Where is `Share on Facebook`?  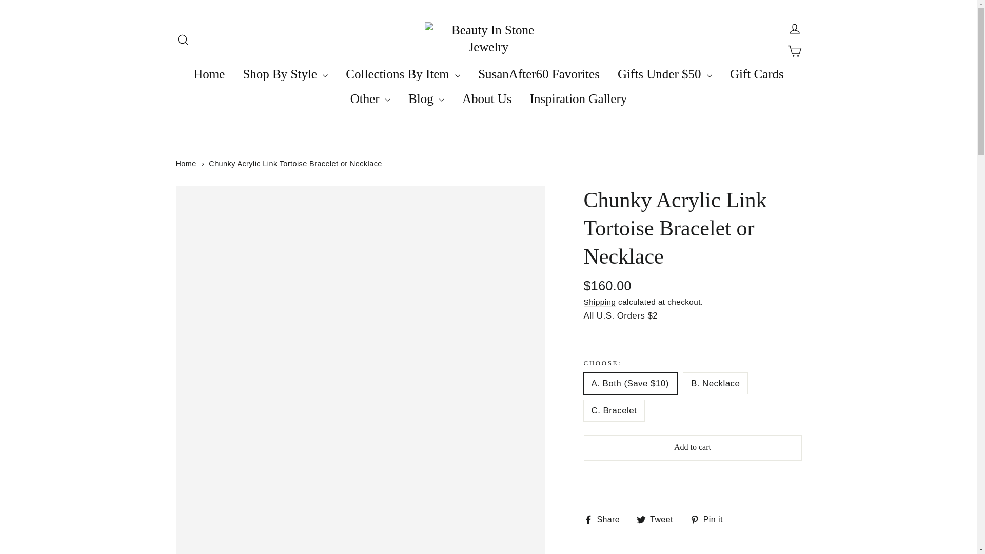
Share on Facebook is located at coordinates (606, 519).